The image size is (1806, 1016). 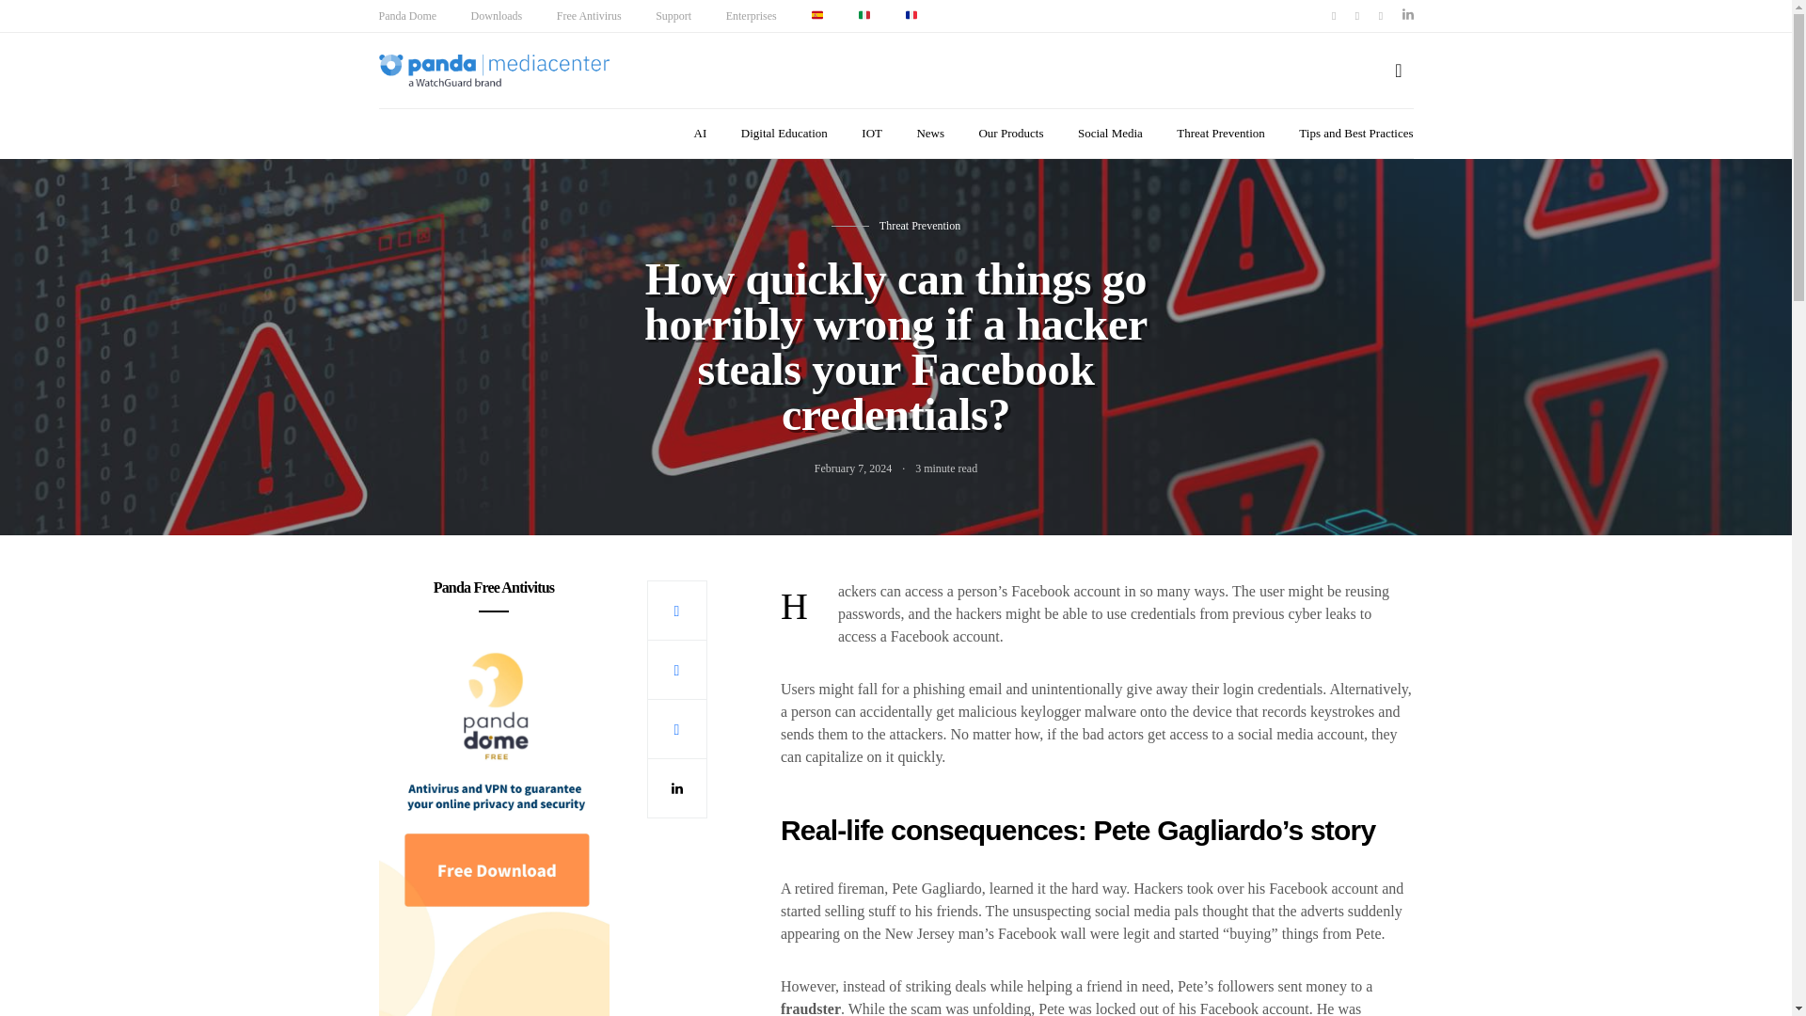 What do you see at coordinates (920, 225) in the screenshot?
I see `Threat Prevention` at bounding box center [920, 225].